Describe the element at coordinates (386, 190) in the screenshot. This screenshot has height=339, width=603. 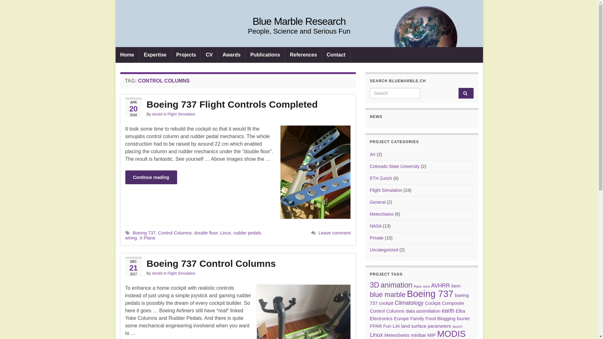
I see `Flight Simulation` at that location.